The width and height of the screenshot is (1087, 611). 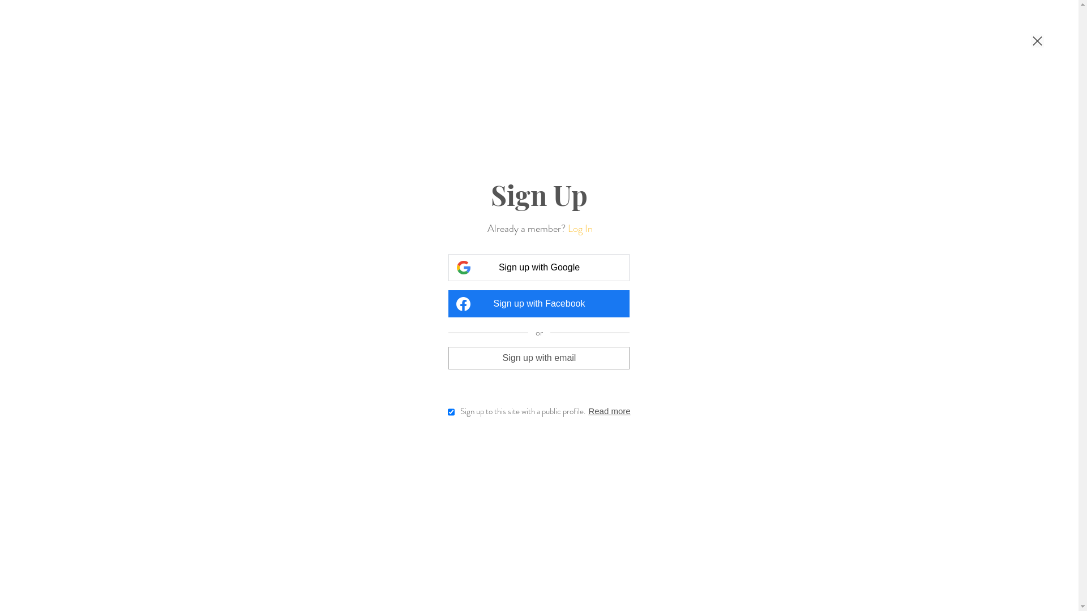 I want to click on Read more, so click(x=609, y=411).